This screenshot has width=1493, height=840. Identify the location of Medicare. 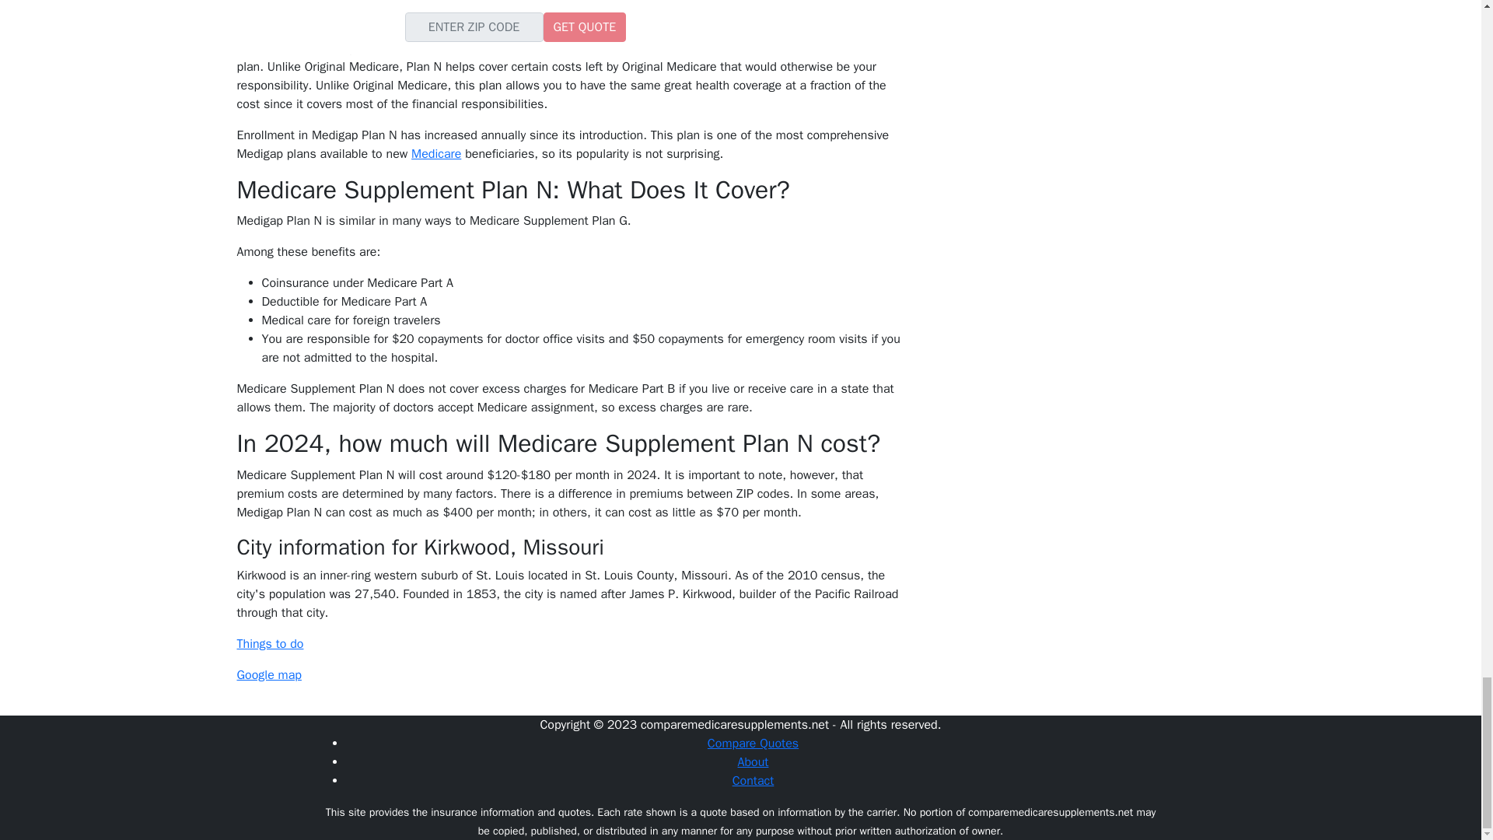
(436, 154).